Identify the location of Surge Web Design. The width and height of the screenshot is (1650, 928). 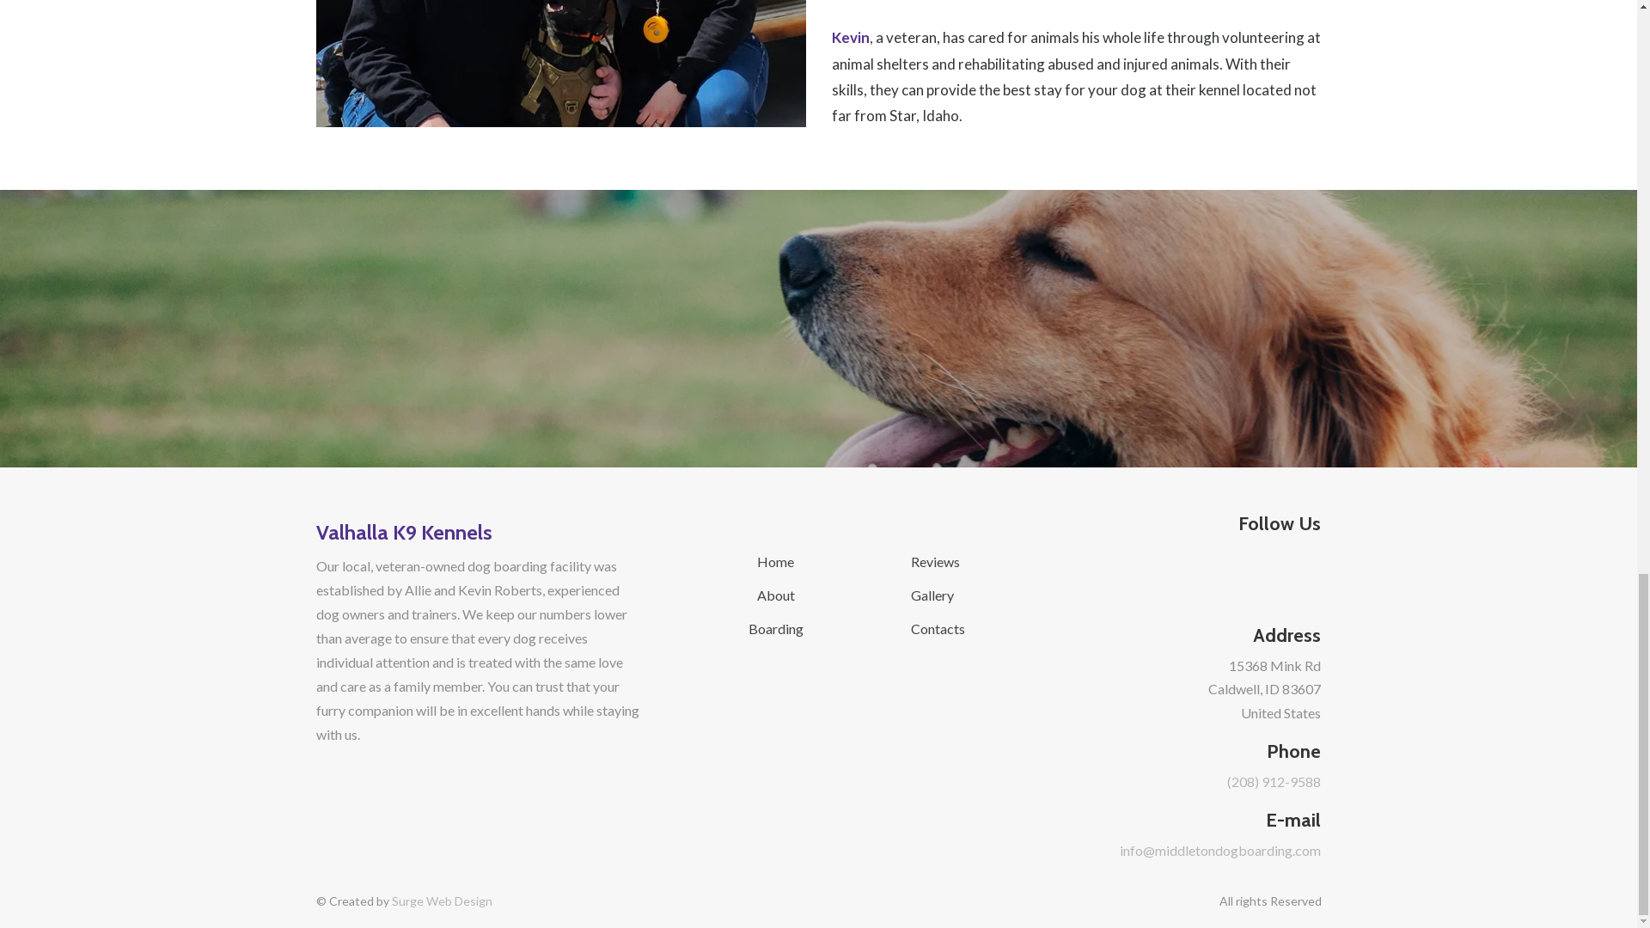
(442, 901).